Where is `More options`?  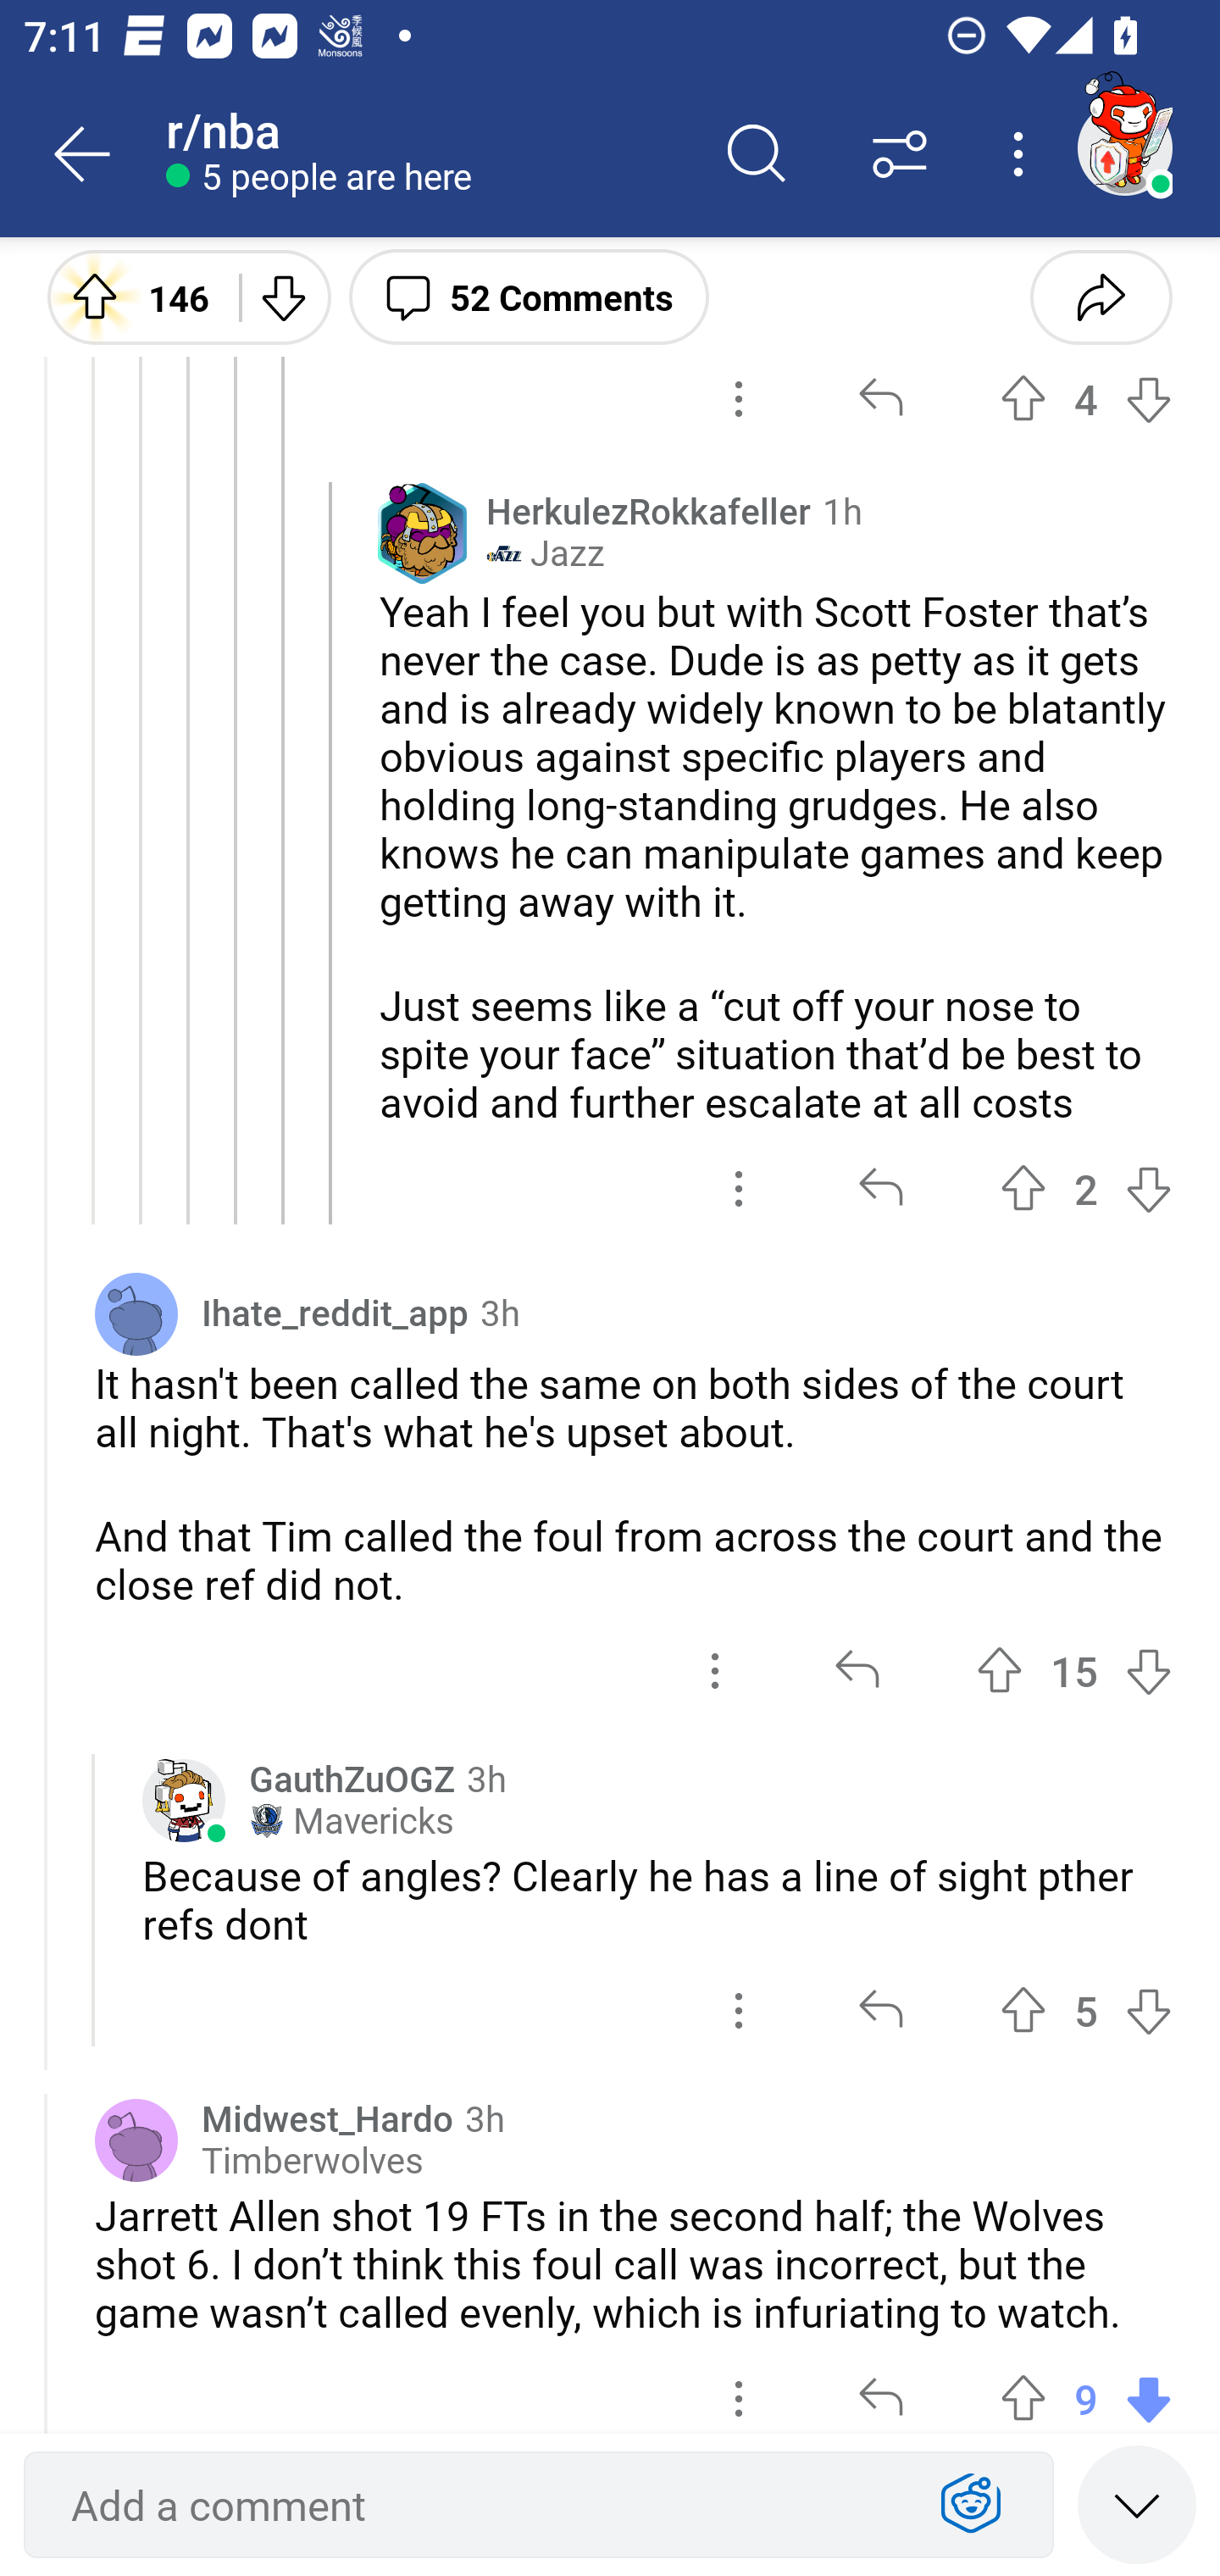 More options is located at coordinates (1023, 154).